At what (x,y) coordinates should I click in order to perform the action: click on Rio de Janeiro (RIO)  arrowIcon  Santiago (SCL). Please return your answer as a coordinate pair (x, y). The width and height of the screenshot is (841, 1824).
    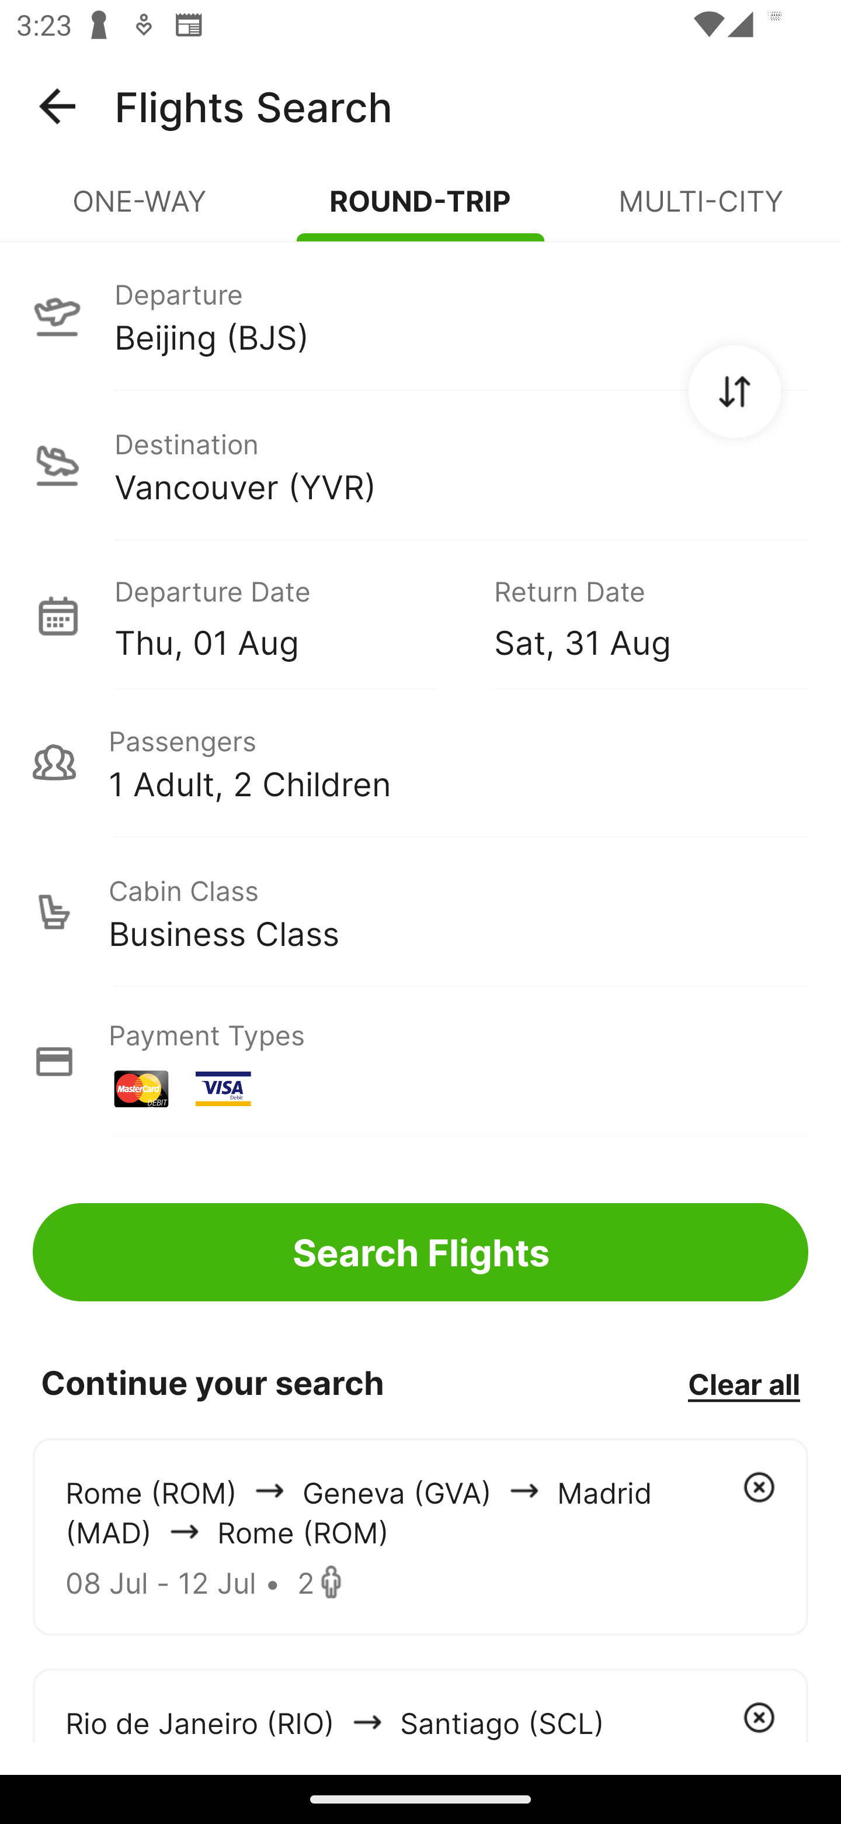
    Looking at the image, I should click on (420, 1705).